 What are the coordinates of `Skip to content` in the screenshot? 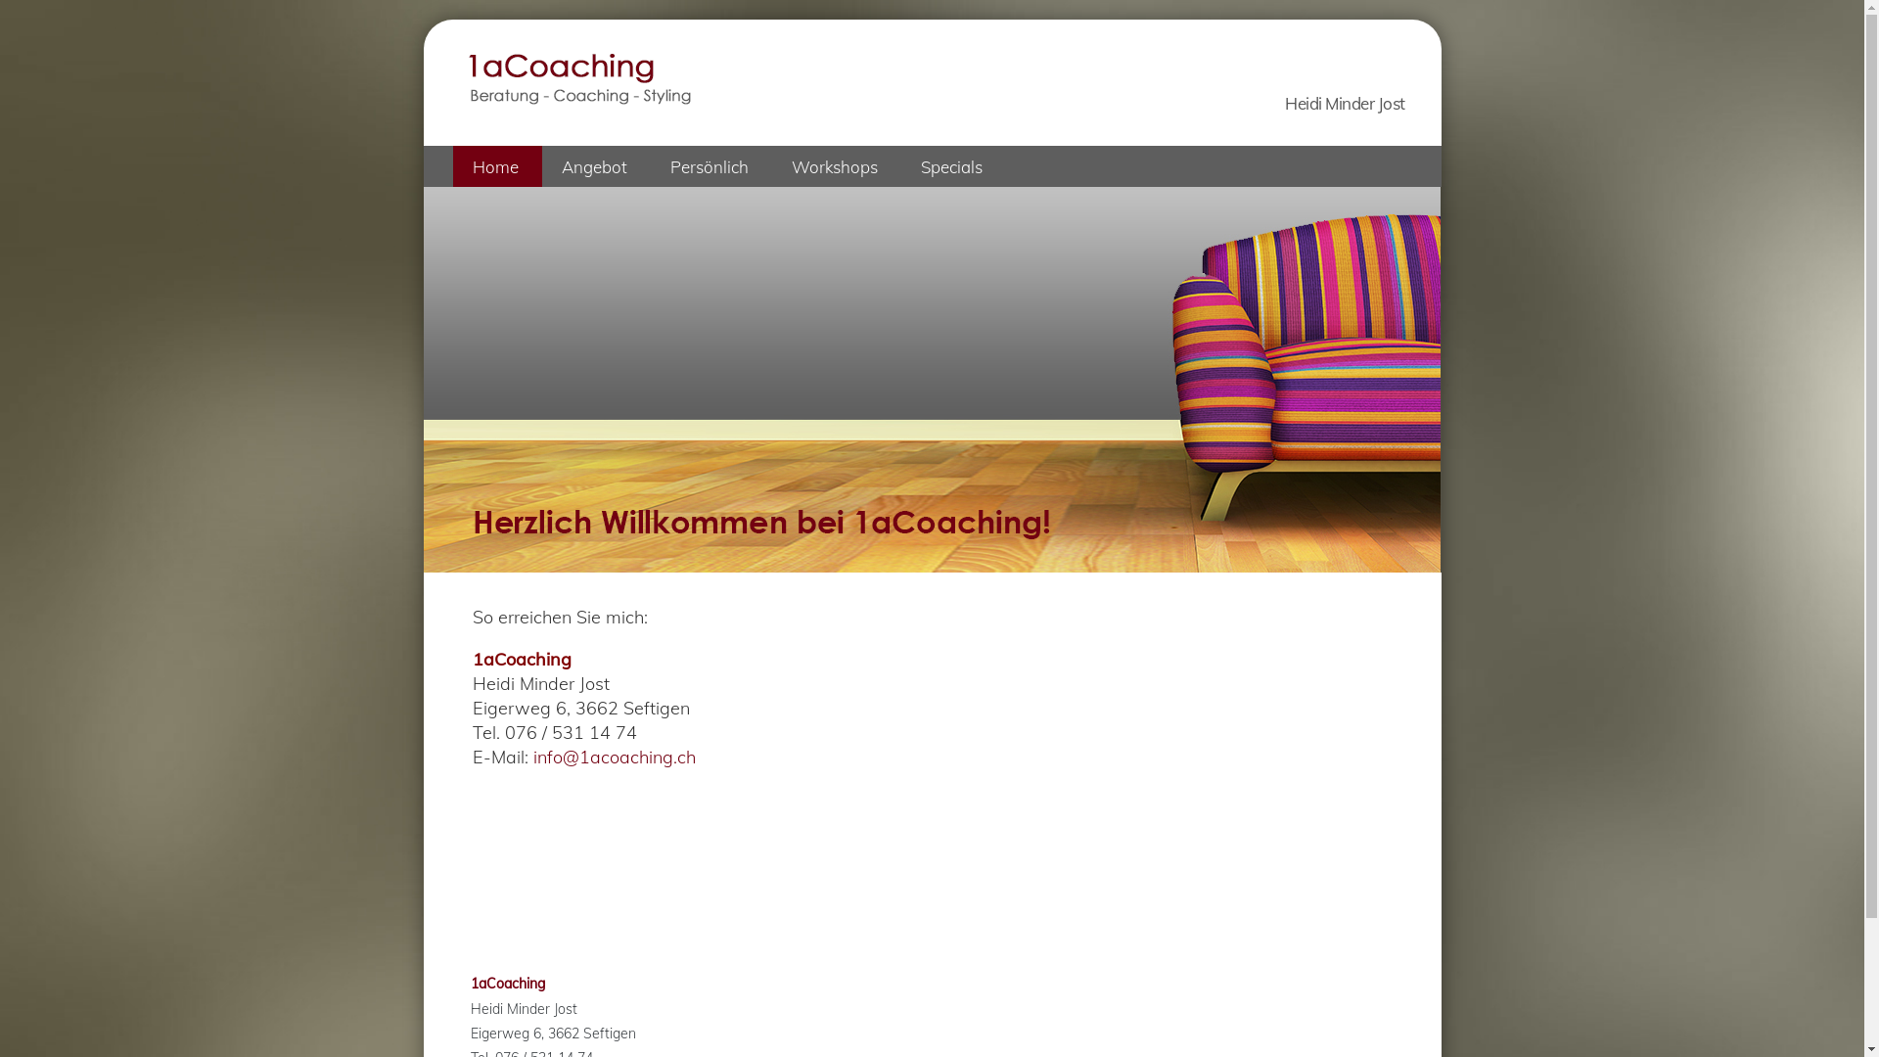 It's located at (470, 159).